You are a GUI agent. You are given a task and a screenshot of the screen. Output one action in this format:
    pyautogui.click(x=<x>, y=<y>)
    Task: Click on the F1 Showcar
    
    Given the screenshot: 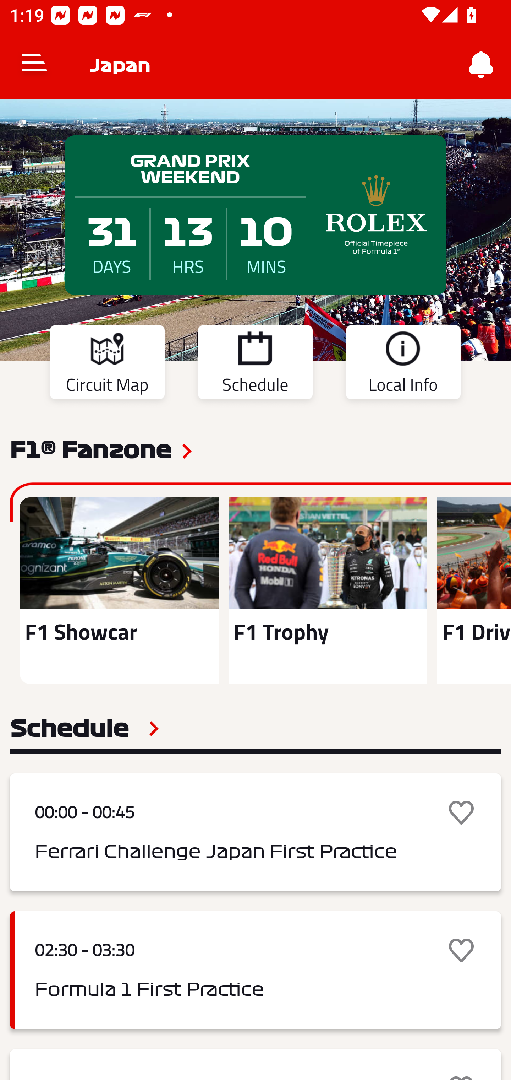 What is the action you would take?
    pyautogui.click(x=119, y=590)
    